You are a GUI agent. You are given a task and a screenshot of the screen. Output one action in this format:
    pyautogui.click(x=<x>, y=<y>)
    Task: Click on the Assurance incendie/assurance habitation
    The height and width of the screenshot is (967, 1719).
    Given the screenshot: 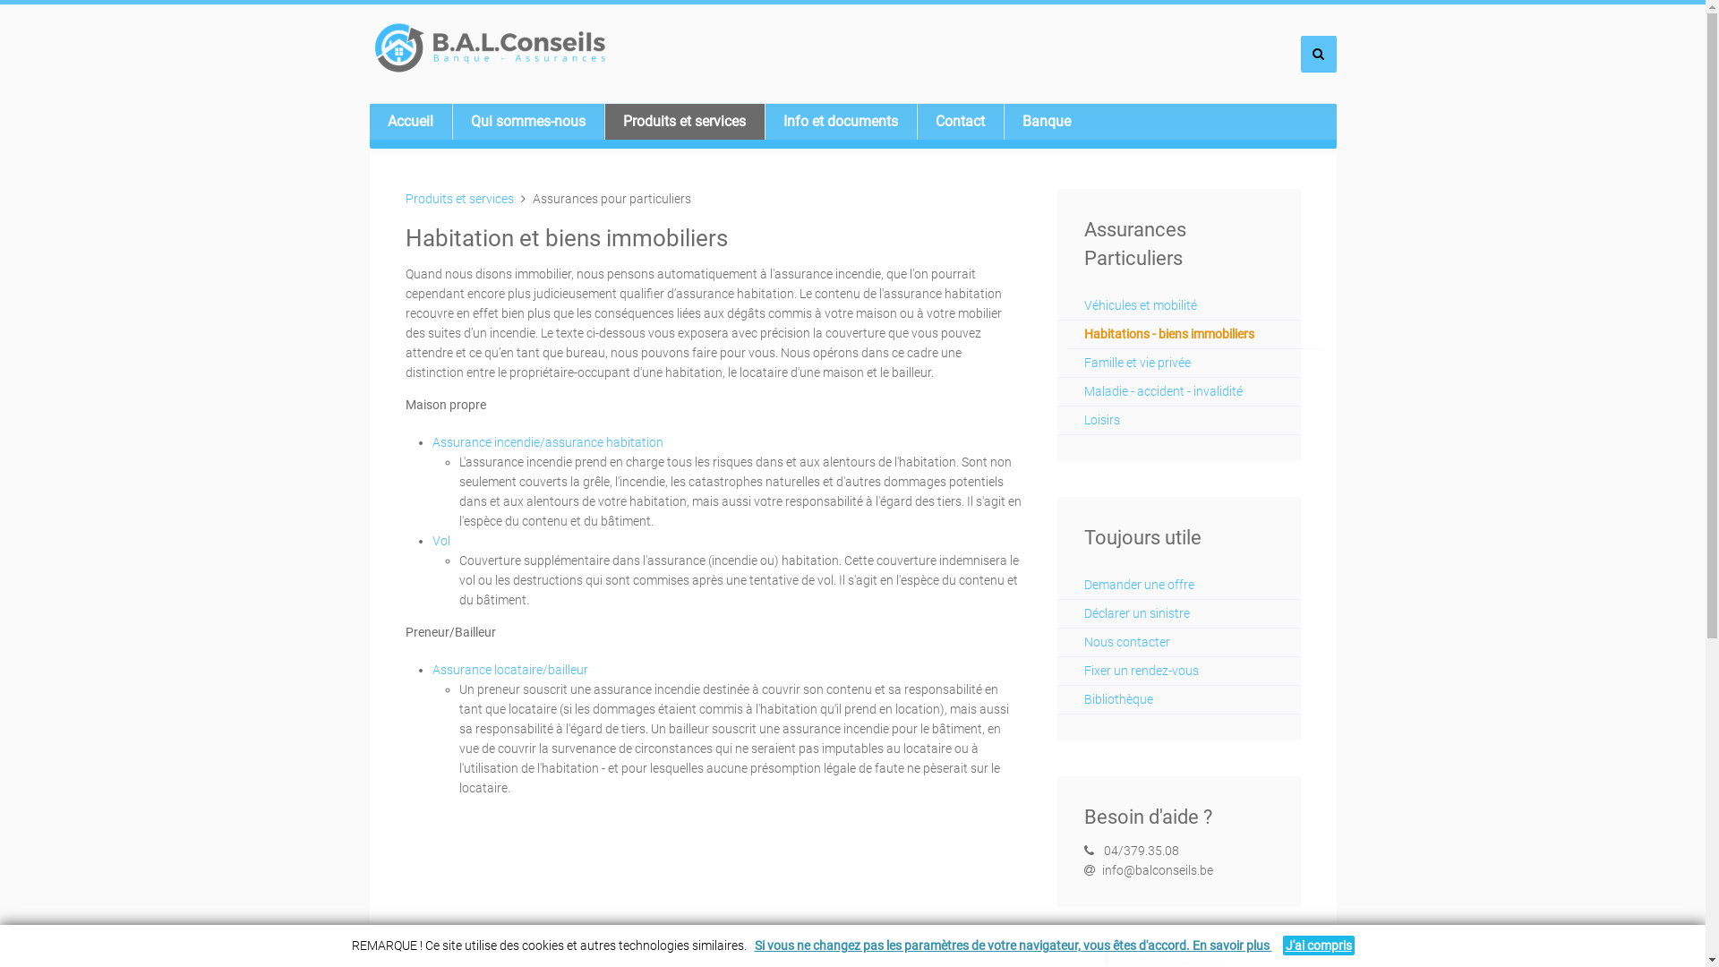 What is the action you would take?
    pyautogui.click(x=547, y=442)
    